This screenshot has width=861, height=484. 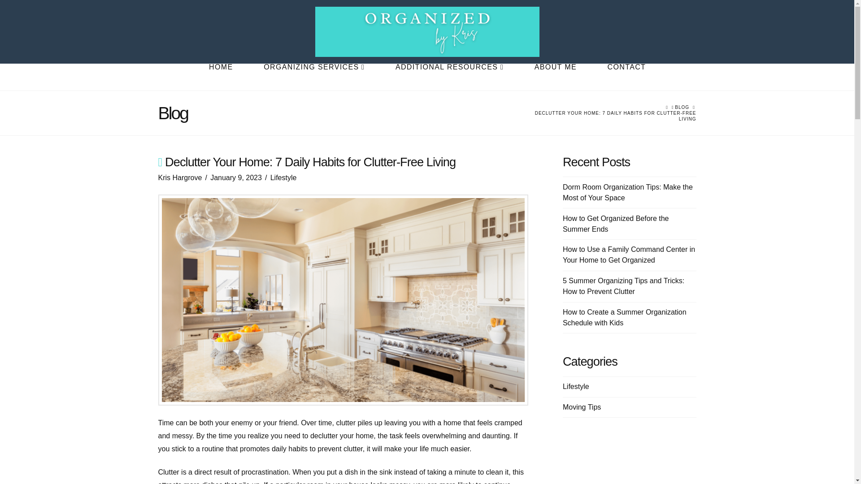 What do you see at coordinates (615, 116) in the screenshot?
I see `DECLUTTER YOUR HOME: 7 DAILY HABITS FOR CLUTTER-FREE LIVING` at bounding box center [615, 116].